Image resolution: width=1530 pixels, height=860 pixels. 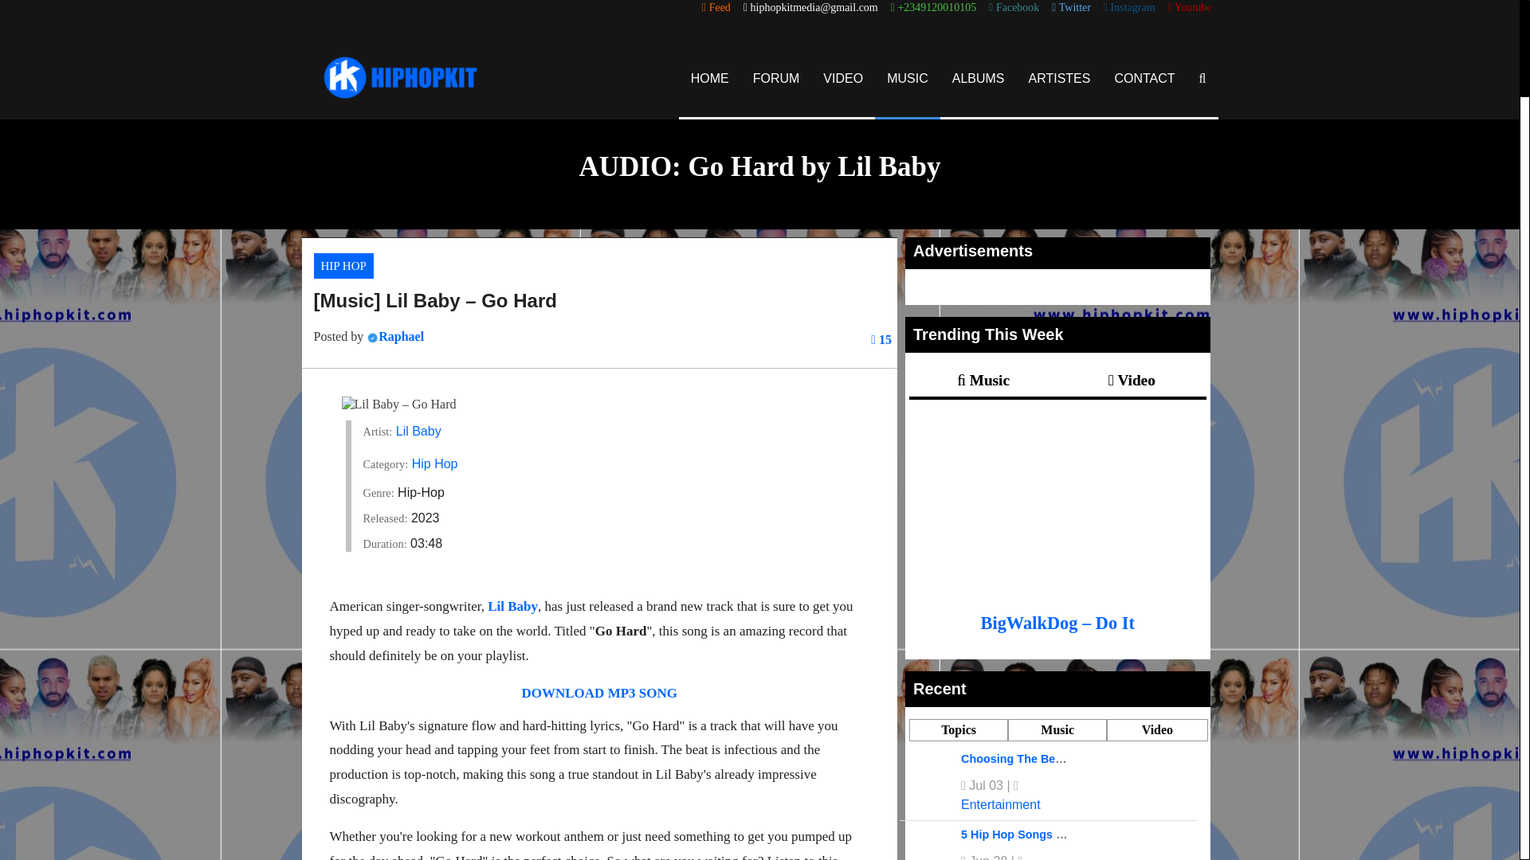 I want to click on CONTACT, so click(x=1144, y=78).